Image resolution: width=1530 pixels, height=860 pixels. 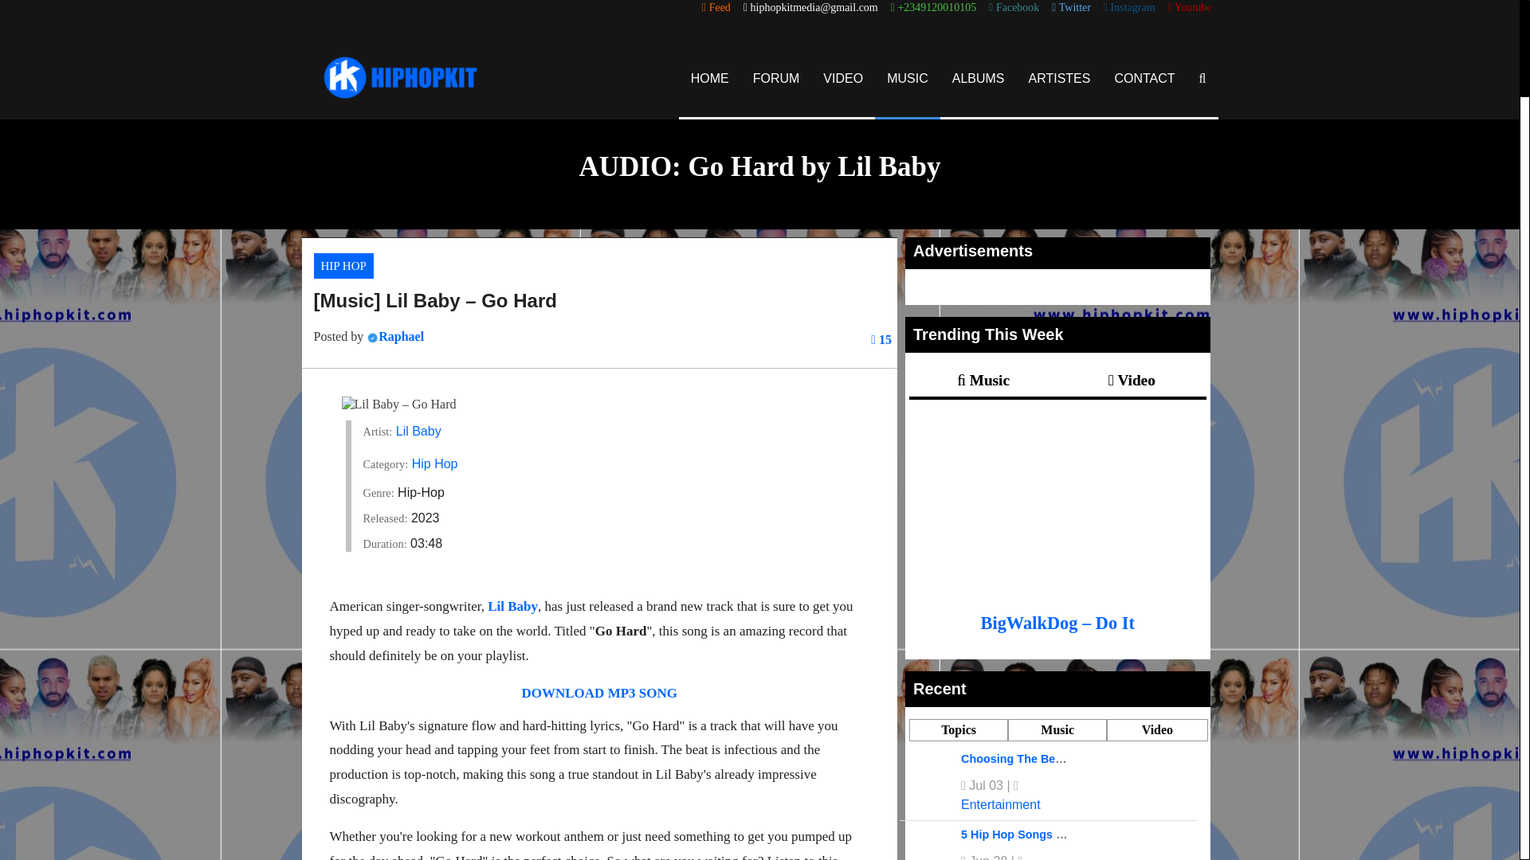 I want to click on CONTACT, so click(x=1144, y=78).